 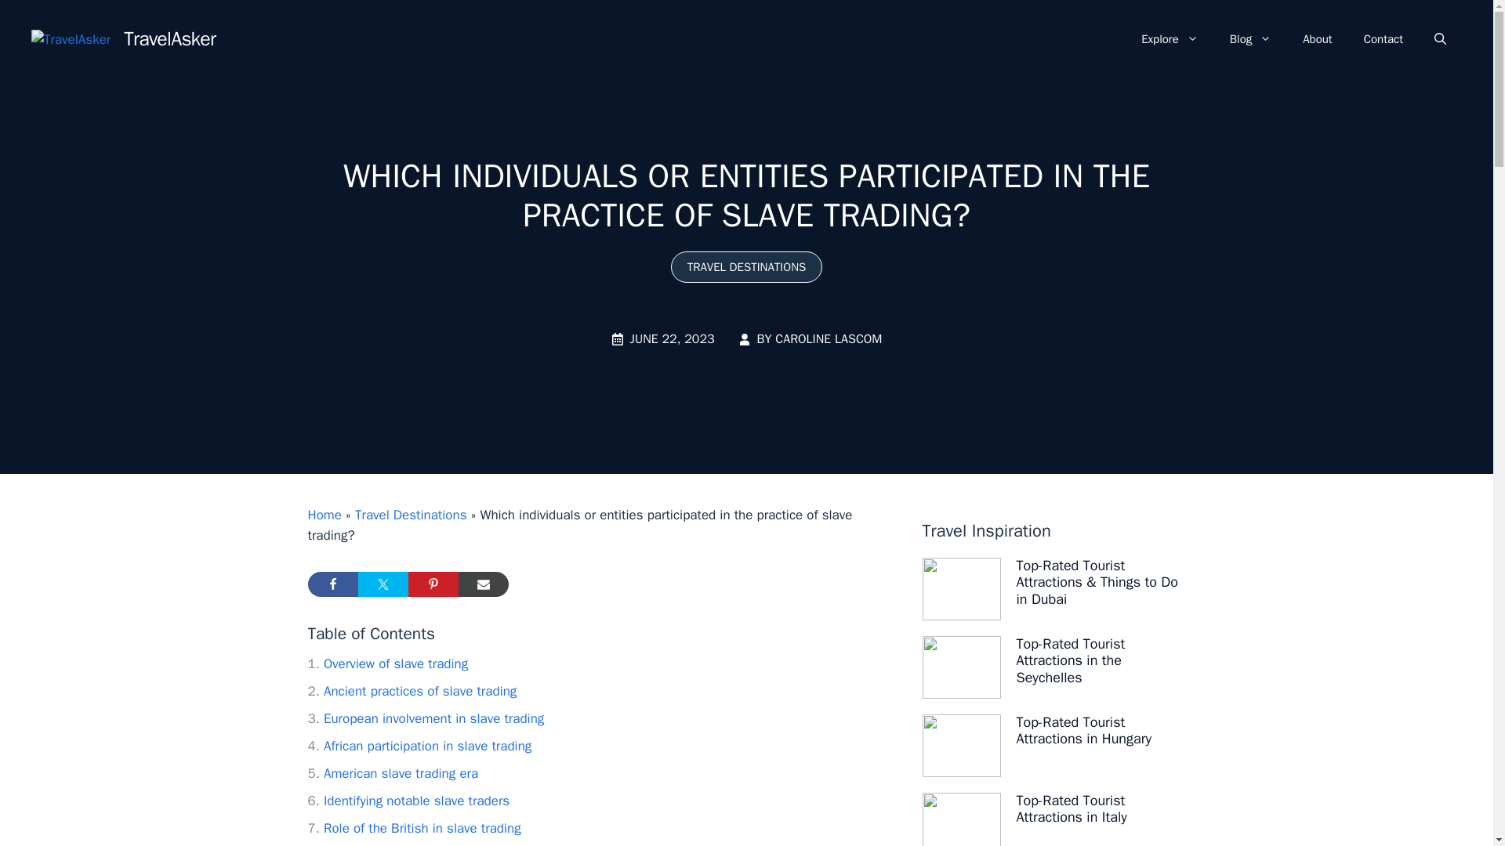 What do you see at coordinates (169, 38) in the screenshot?
I see `TravelAsker` at bounding box center [169, 38].